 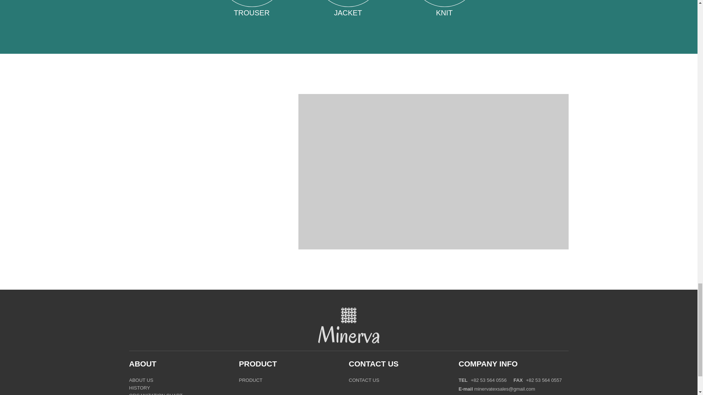 What do you see at coordinates (168, 219) in the screenshot?
I see `ONLINE CONSULTING` at bounding box center [168, 219].